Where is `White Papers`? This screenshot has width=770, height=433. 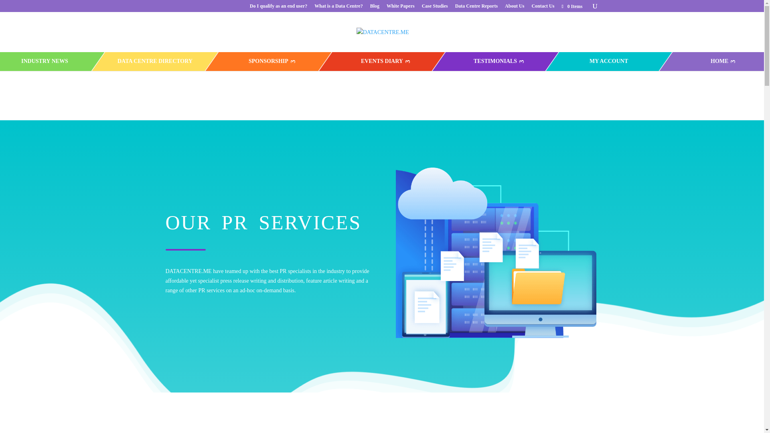 White Papers is located at coordinates (400, 8).